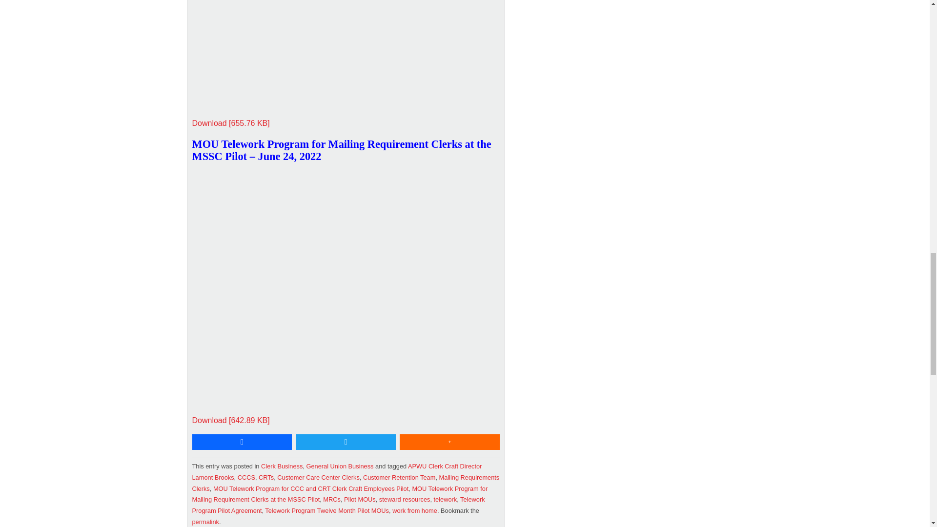  Describe the element at coordinates (449, 442) in the screenshot. I see `More share links` at that location.